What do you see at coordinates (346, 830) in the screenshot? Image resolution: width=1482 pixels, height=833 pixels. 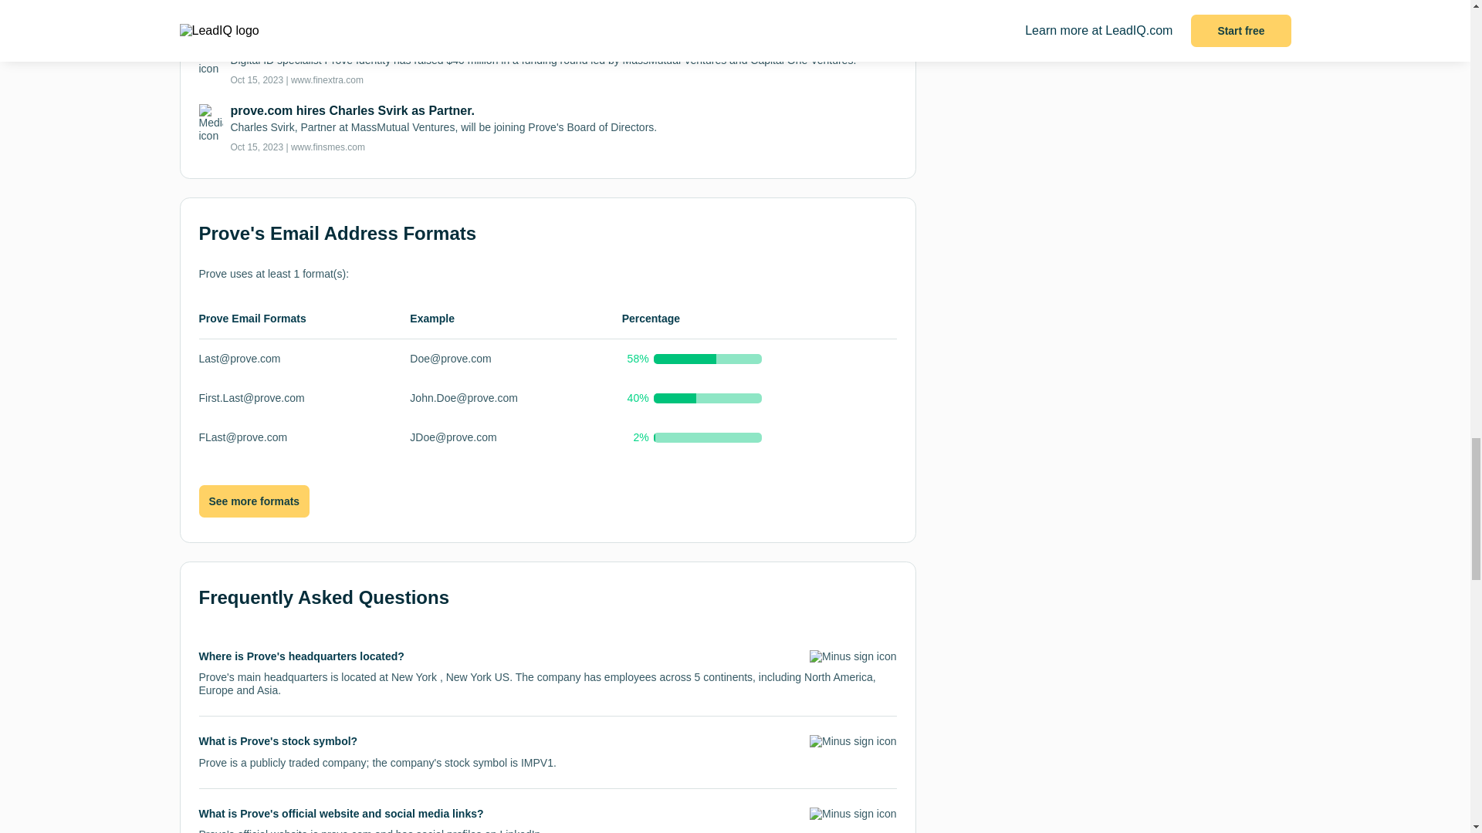 I see `prove.com` at bounding box center [346, 830].